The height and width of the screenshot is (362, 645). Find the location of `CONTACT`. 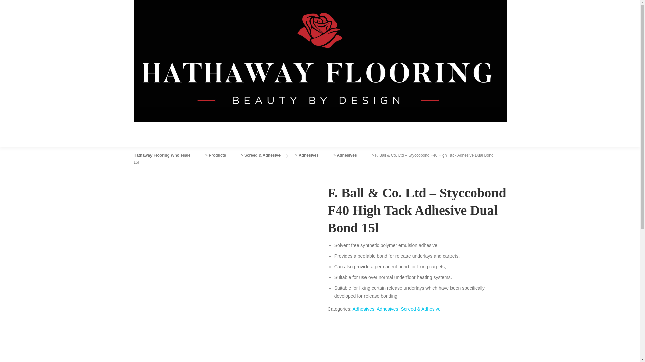

CONTACT is located at coordinates (492, 134).